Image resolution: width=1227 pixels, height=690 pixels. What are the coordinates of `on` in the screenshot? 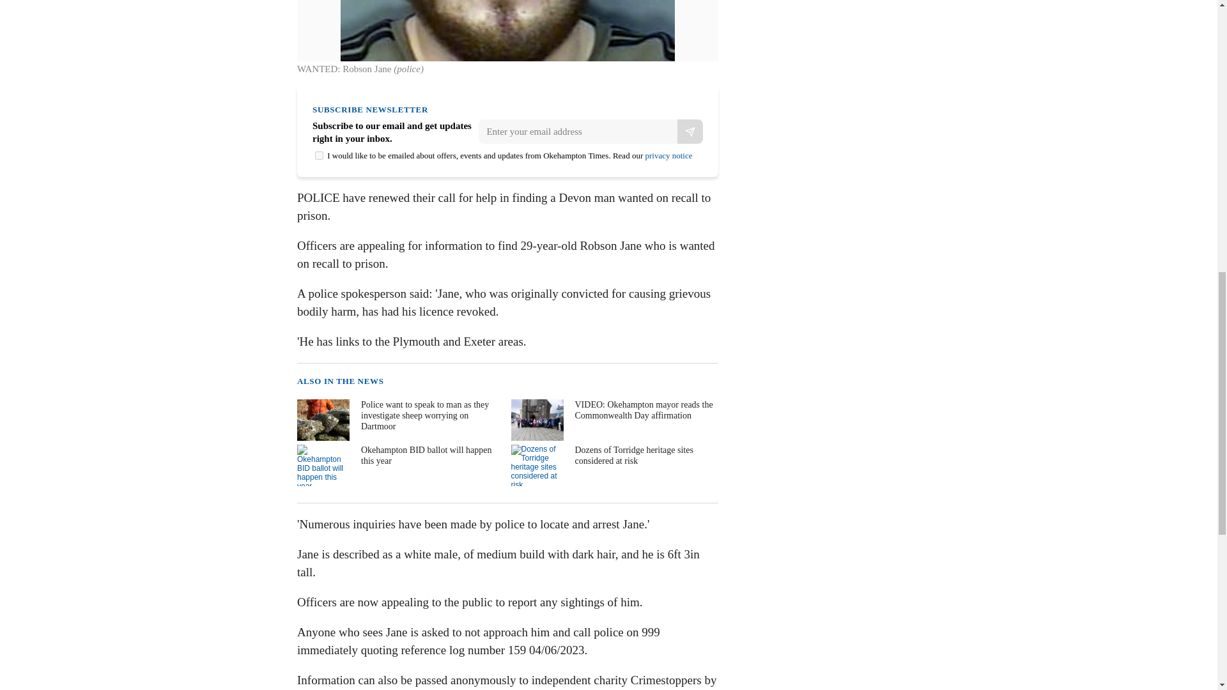 It's located at (320, 155).